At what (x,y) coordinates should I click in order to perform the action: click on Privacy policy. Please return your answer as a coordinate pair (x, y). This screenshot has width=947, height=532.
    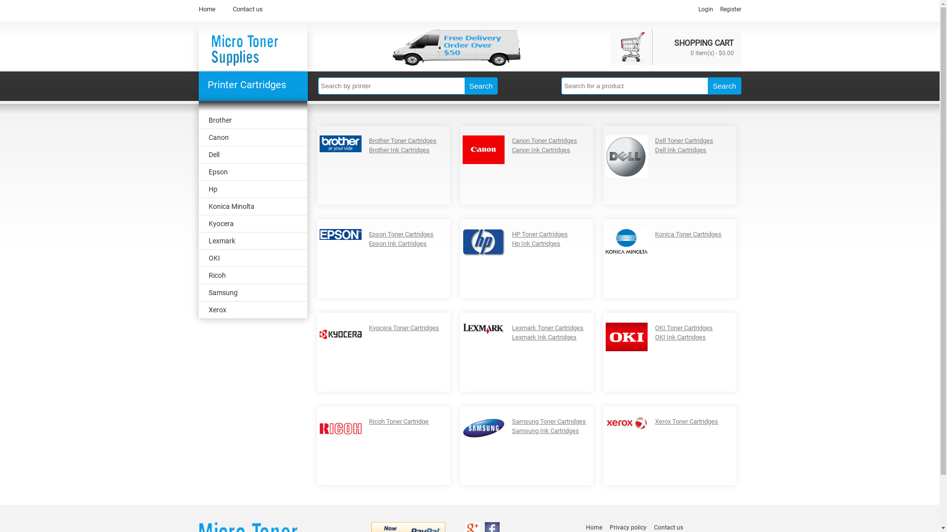
    Looking at the image, I should click on (628, 528).